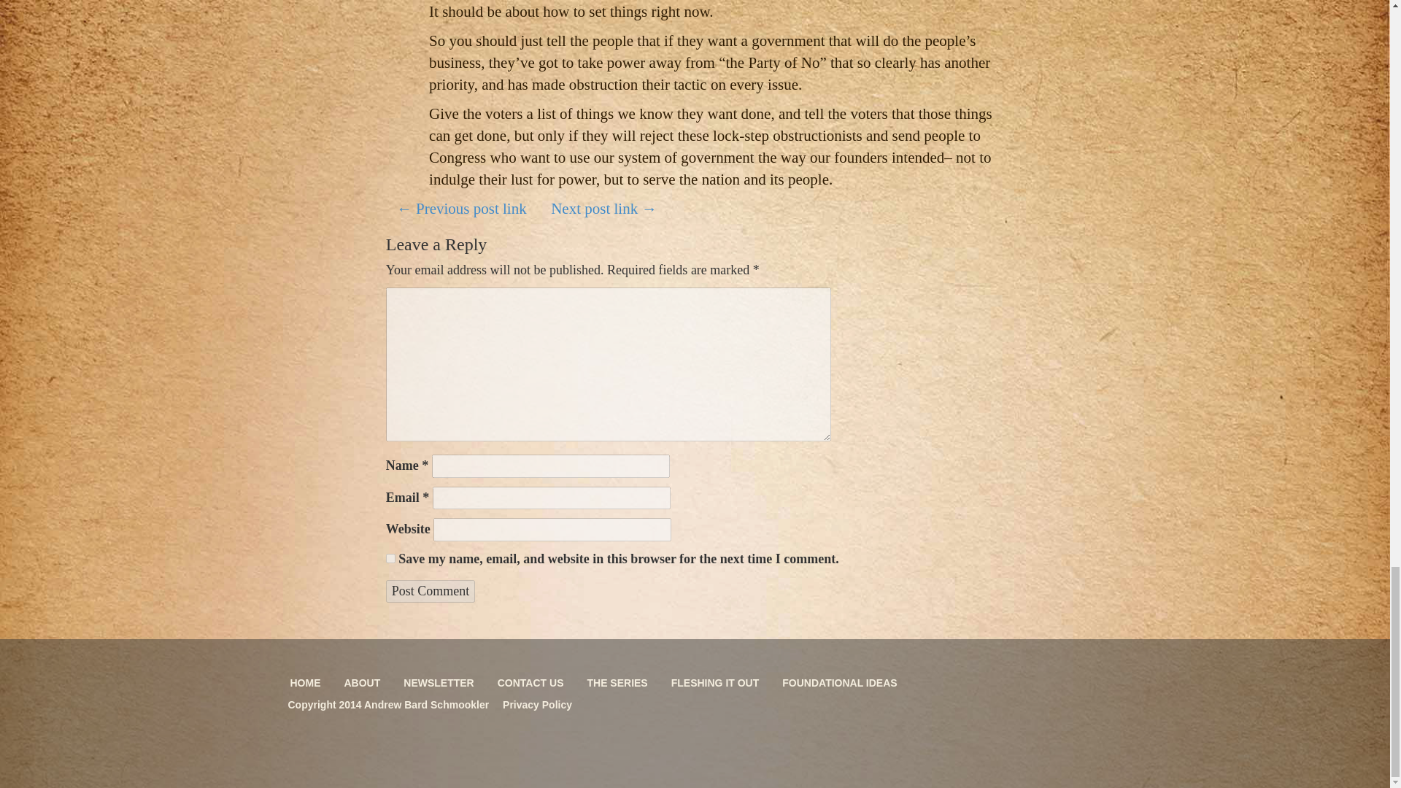  I want to click on FOUNDATIONAL IDEAS, so click(839, 683).